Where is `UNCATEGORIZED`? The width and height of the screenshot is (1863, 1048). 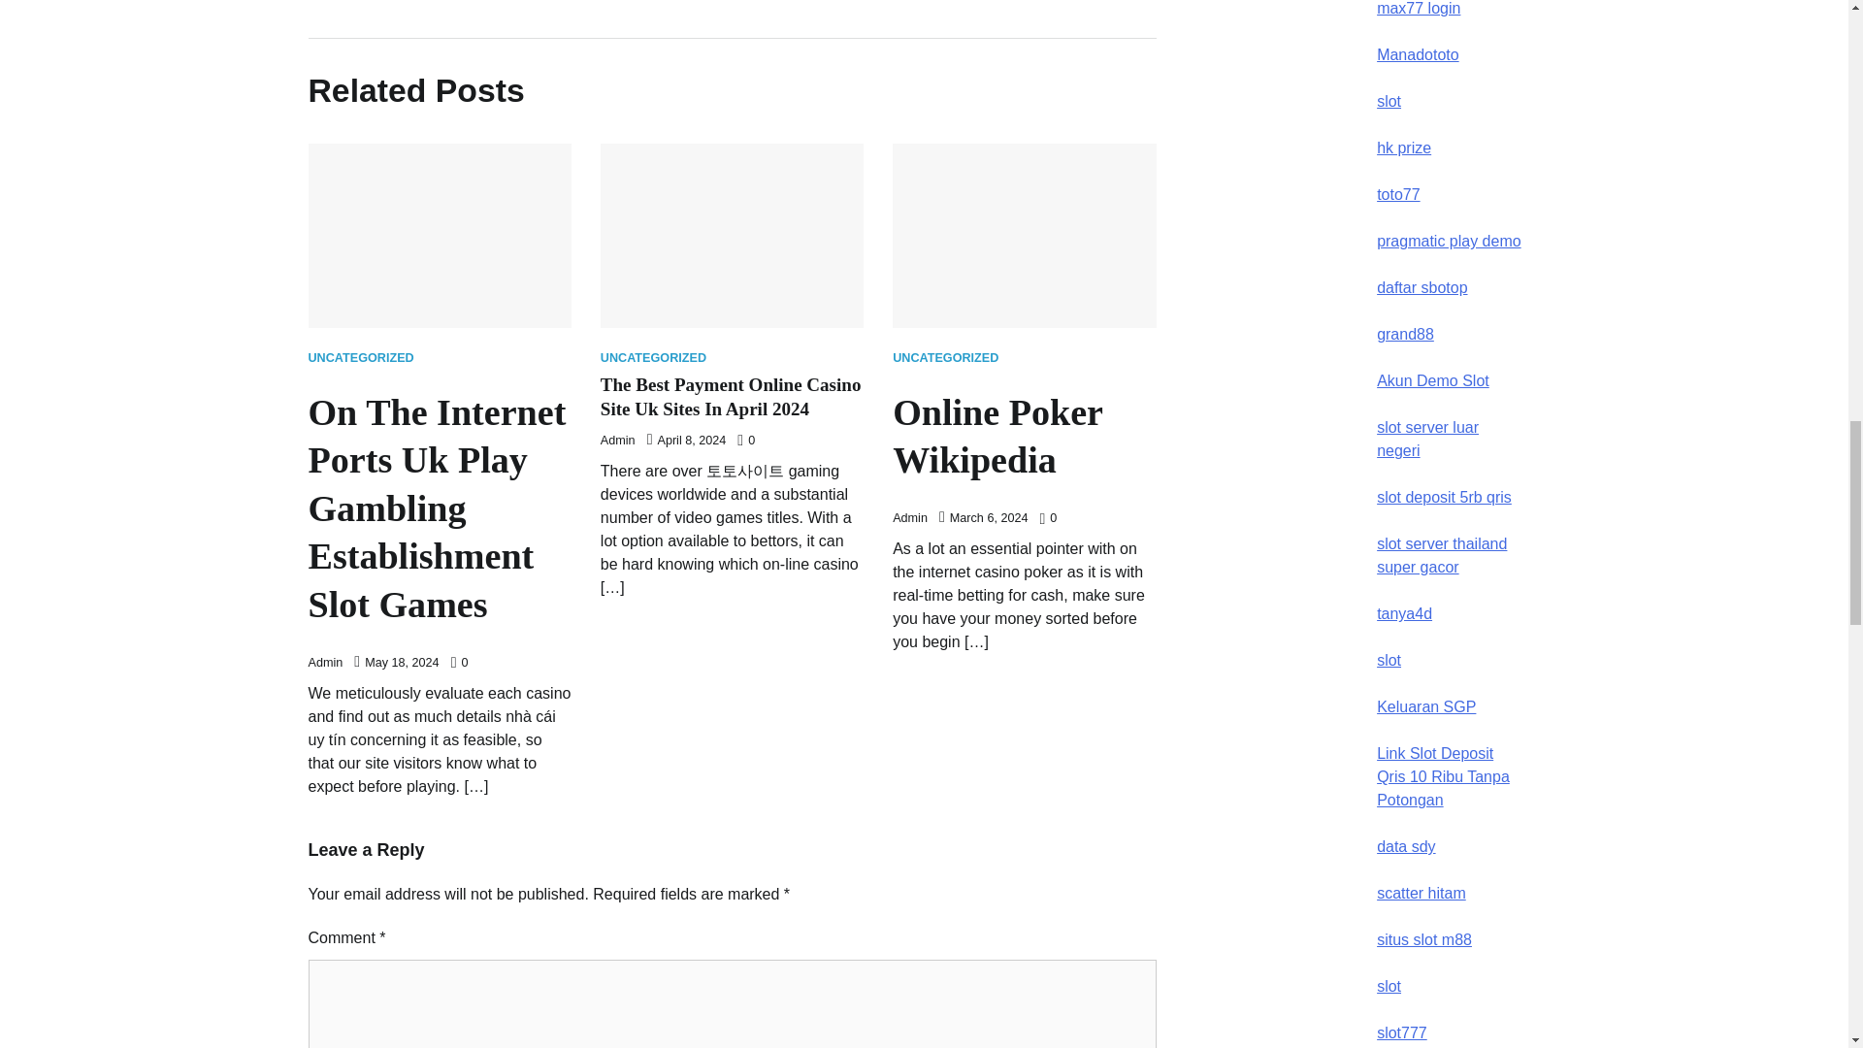 UNCATEGORIZED is located at coordinates (945, 357).